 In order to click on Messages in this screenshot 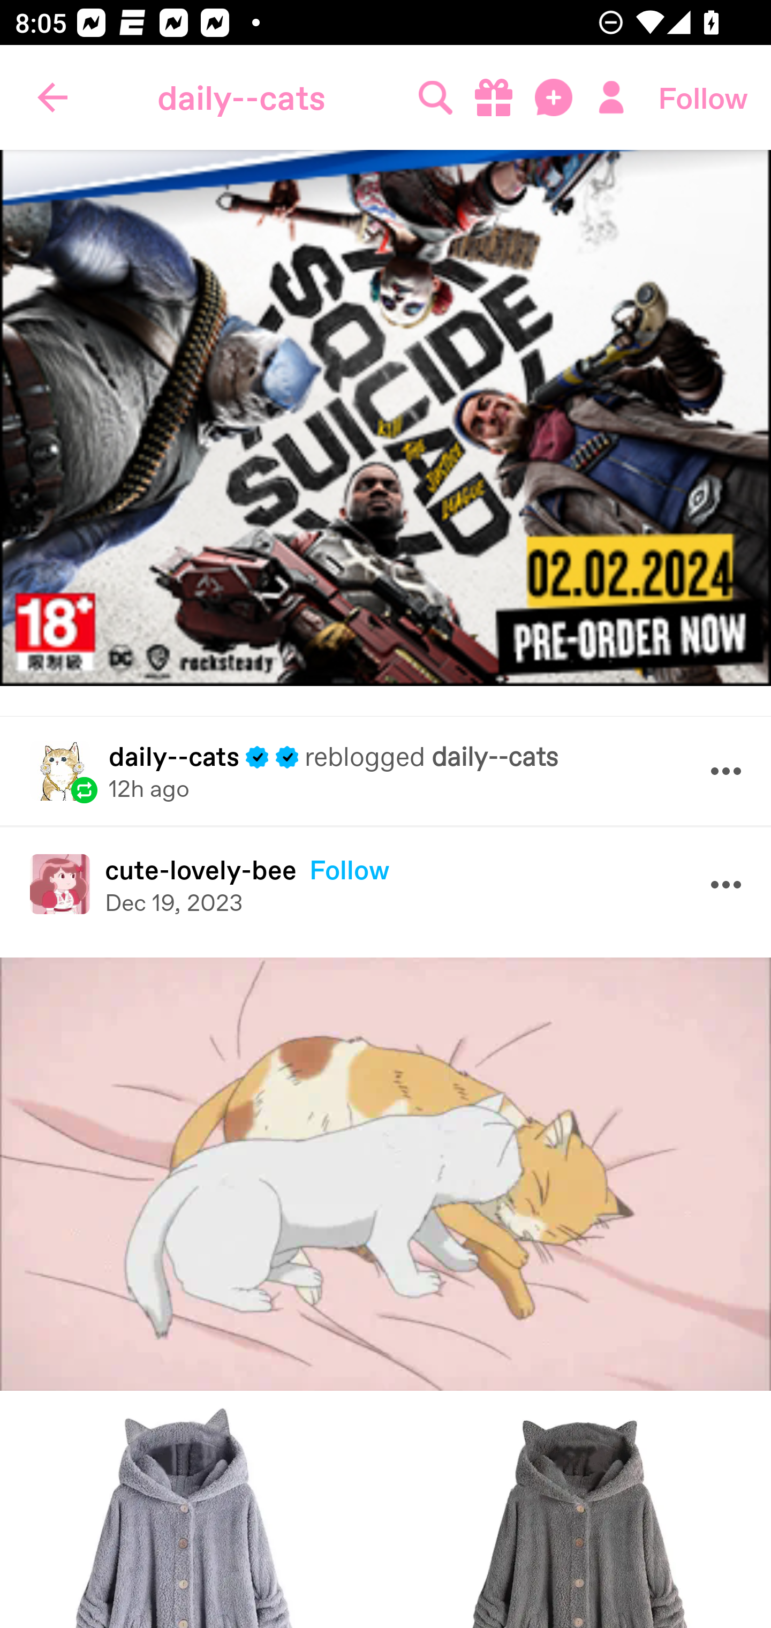, I will do `click(555, 97)`.